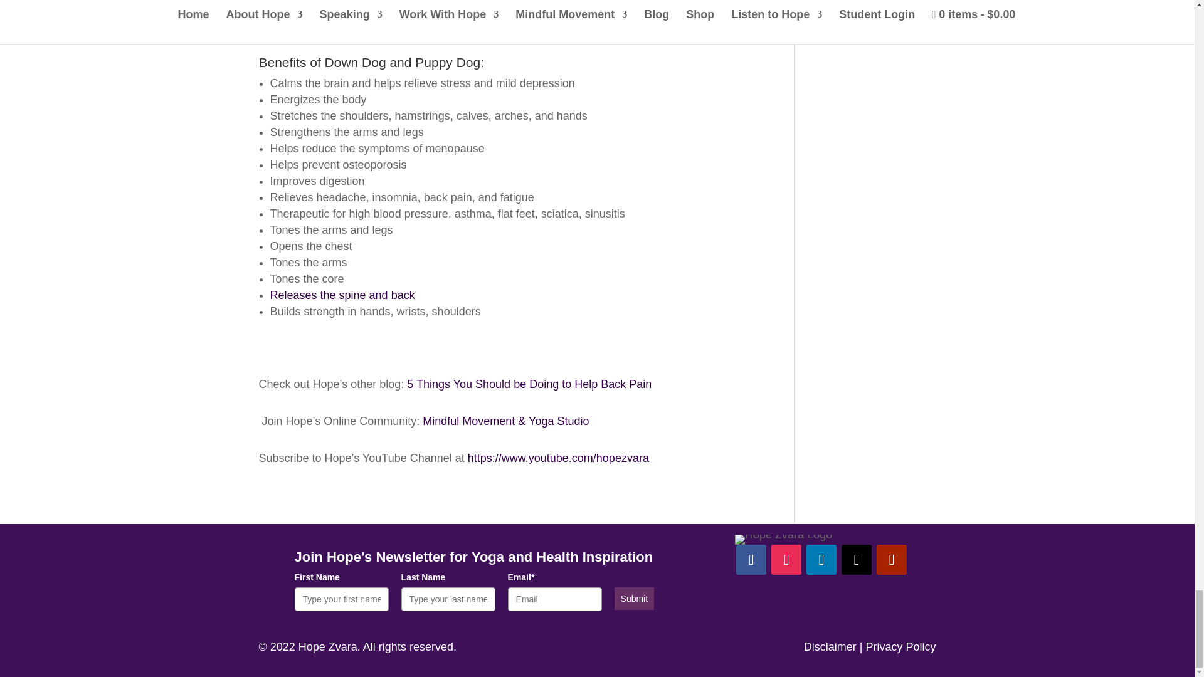  What do you see at coordinates (786, 559) in the screenshot?
I see `Follow on Instagram` at bounding box center [786, 559].